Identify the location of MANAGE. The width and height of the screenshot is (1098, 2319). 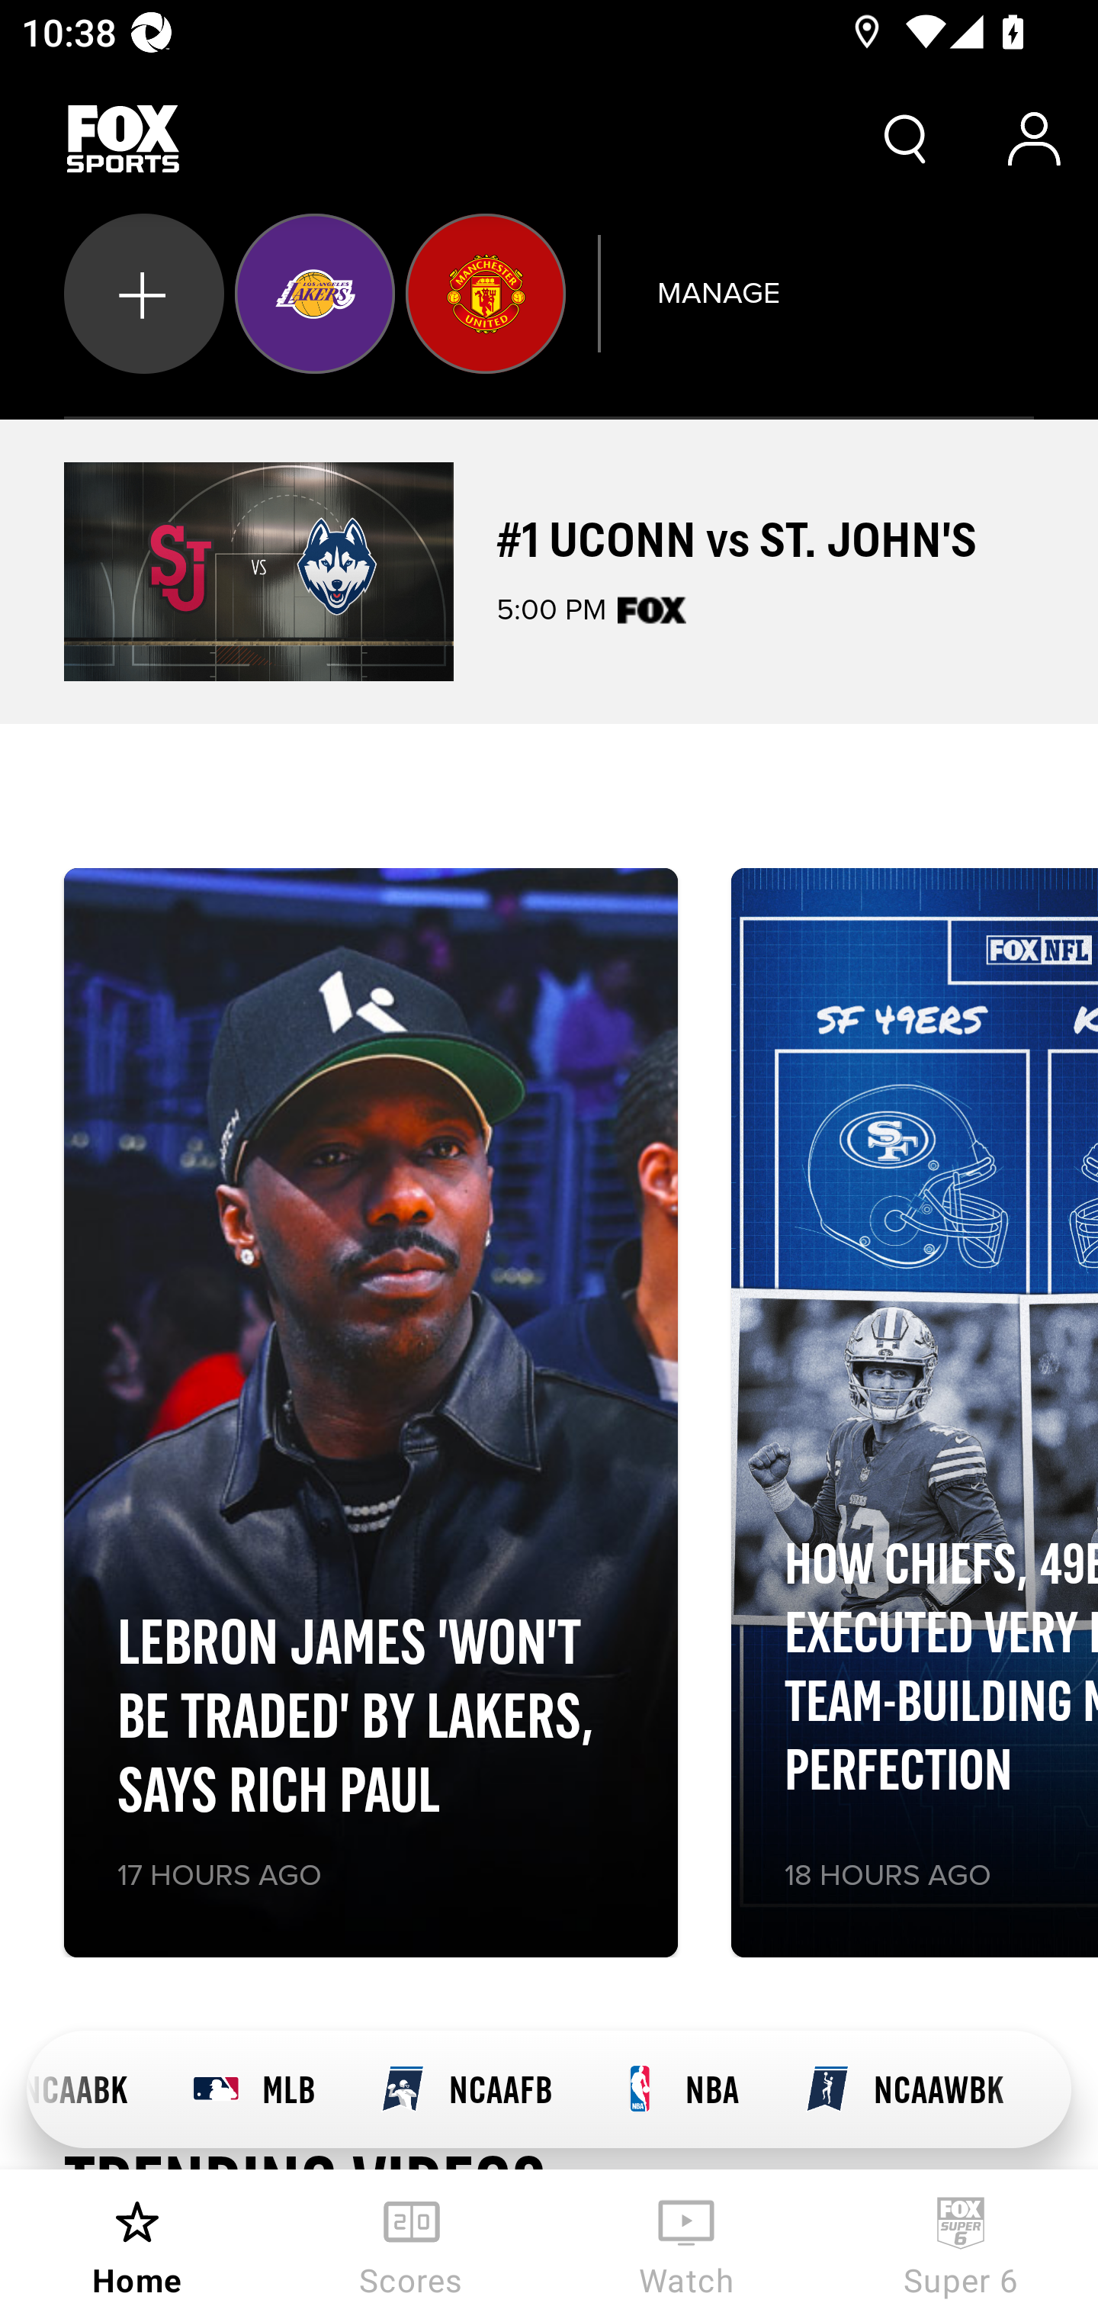
(718, 293).